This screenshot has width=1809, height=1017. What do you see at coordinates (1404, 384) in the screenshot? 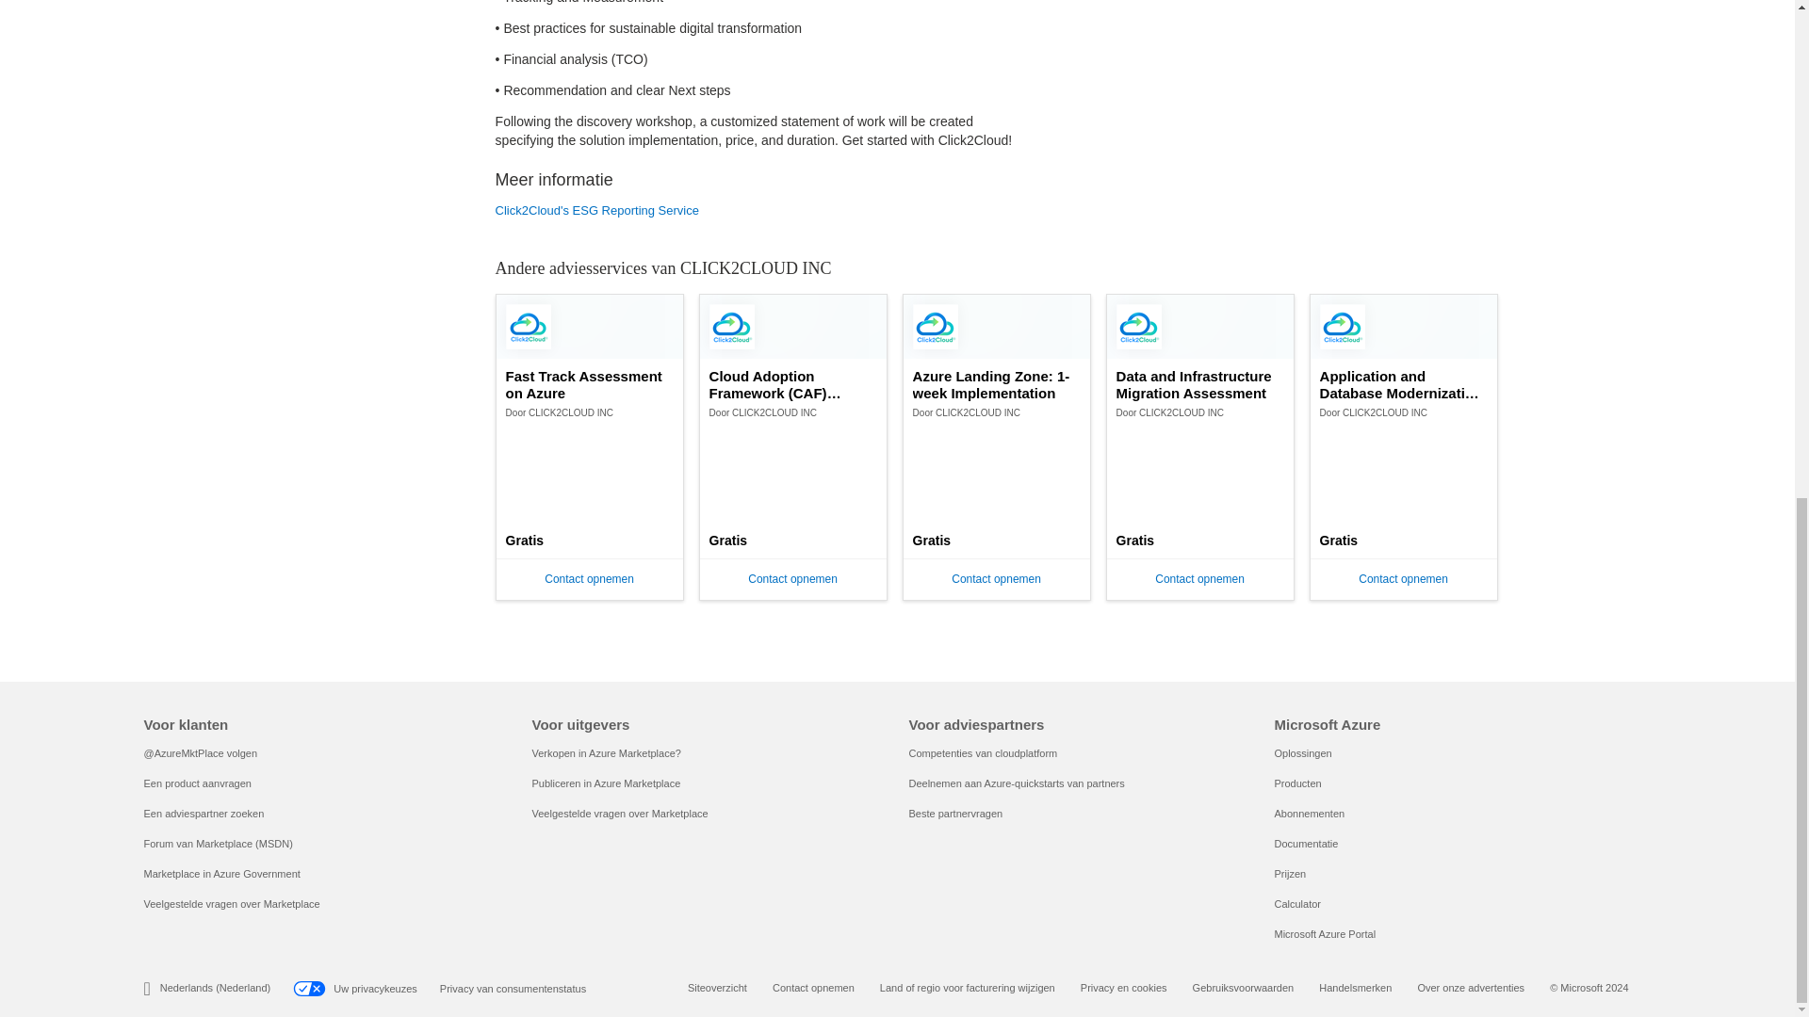
I see `Application and Database Modernization Assessment` at bounding box center [1404, 384].